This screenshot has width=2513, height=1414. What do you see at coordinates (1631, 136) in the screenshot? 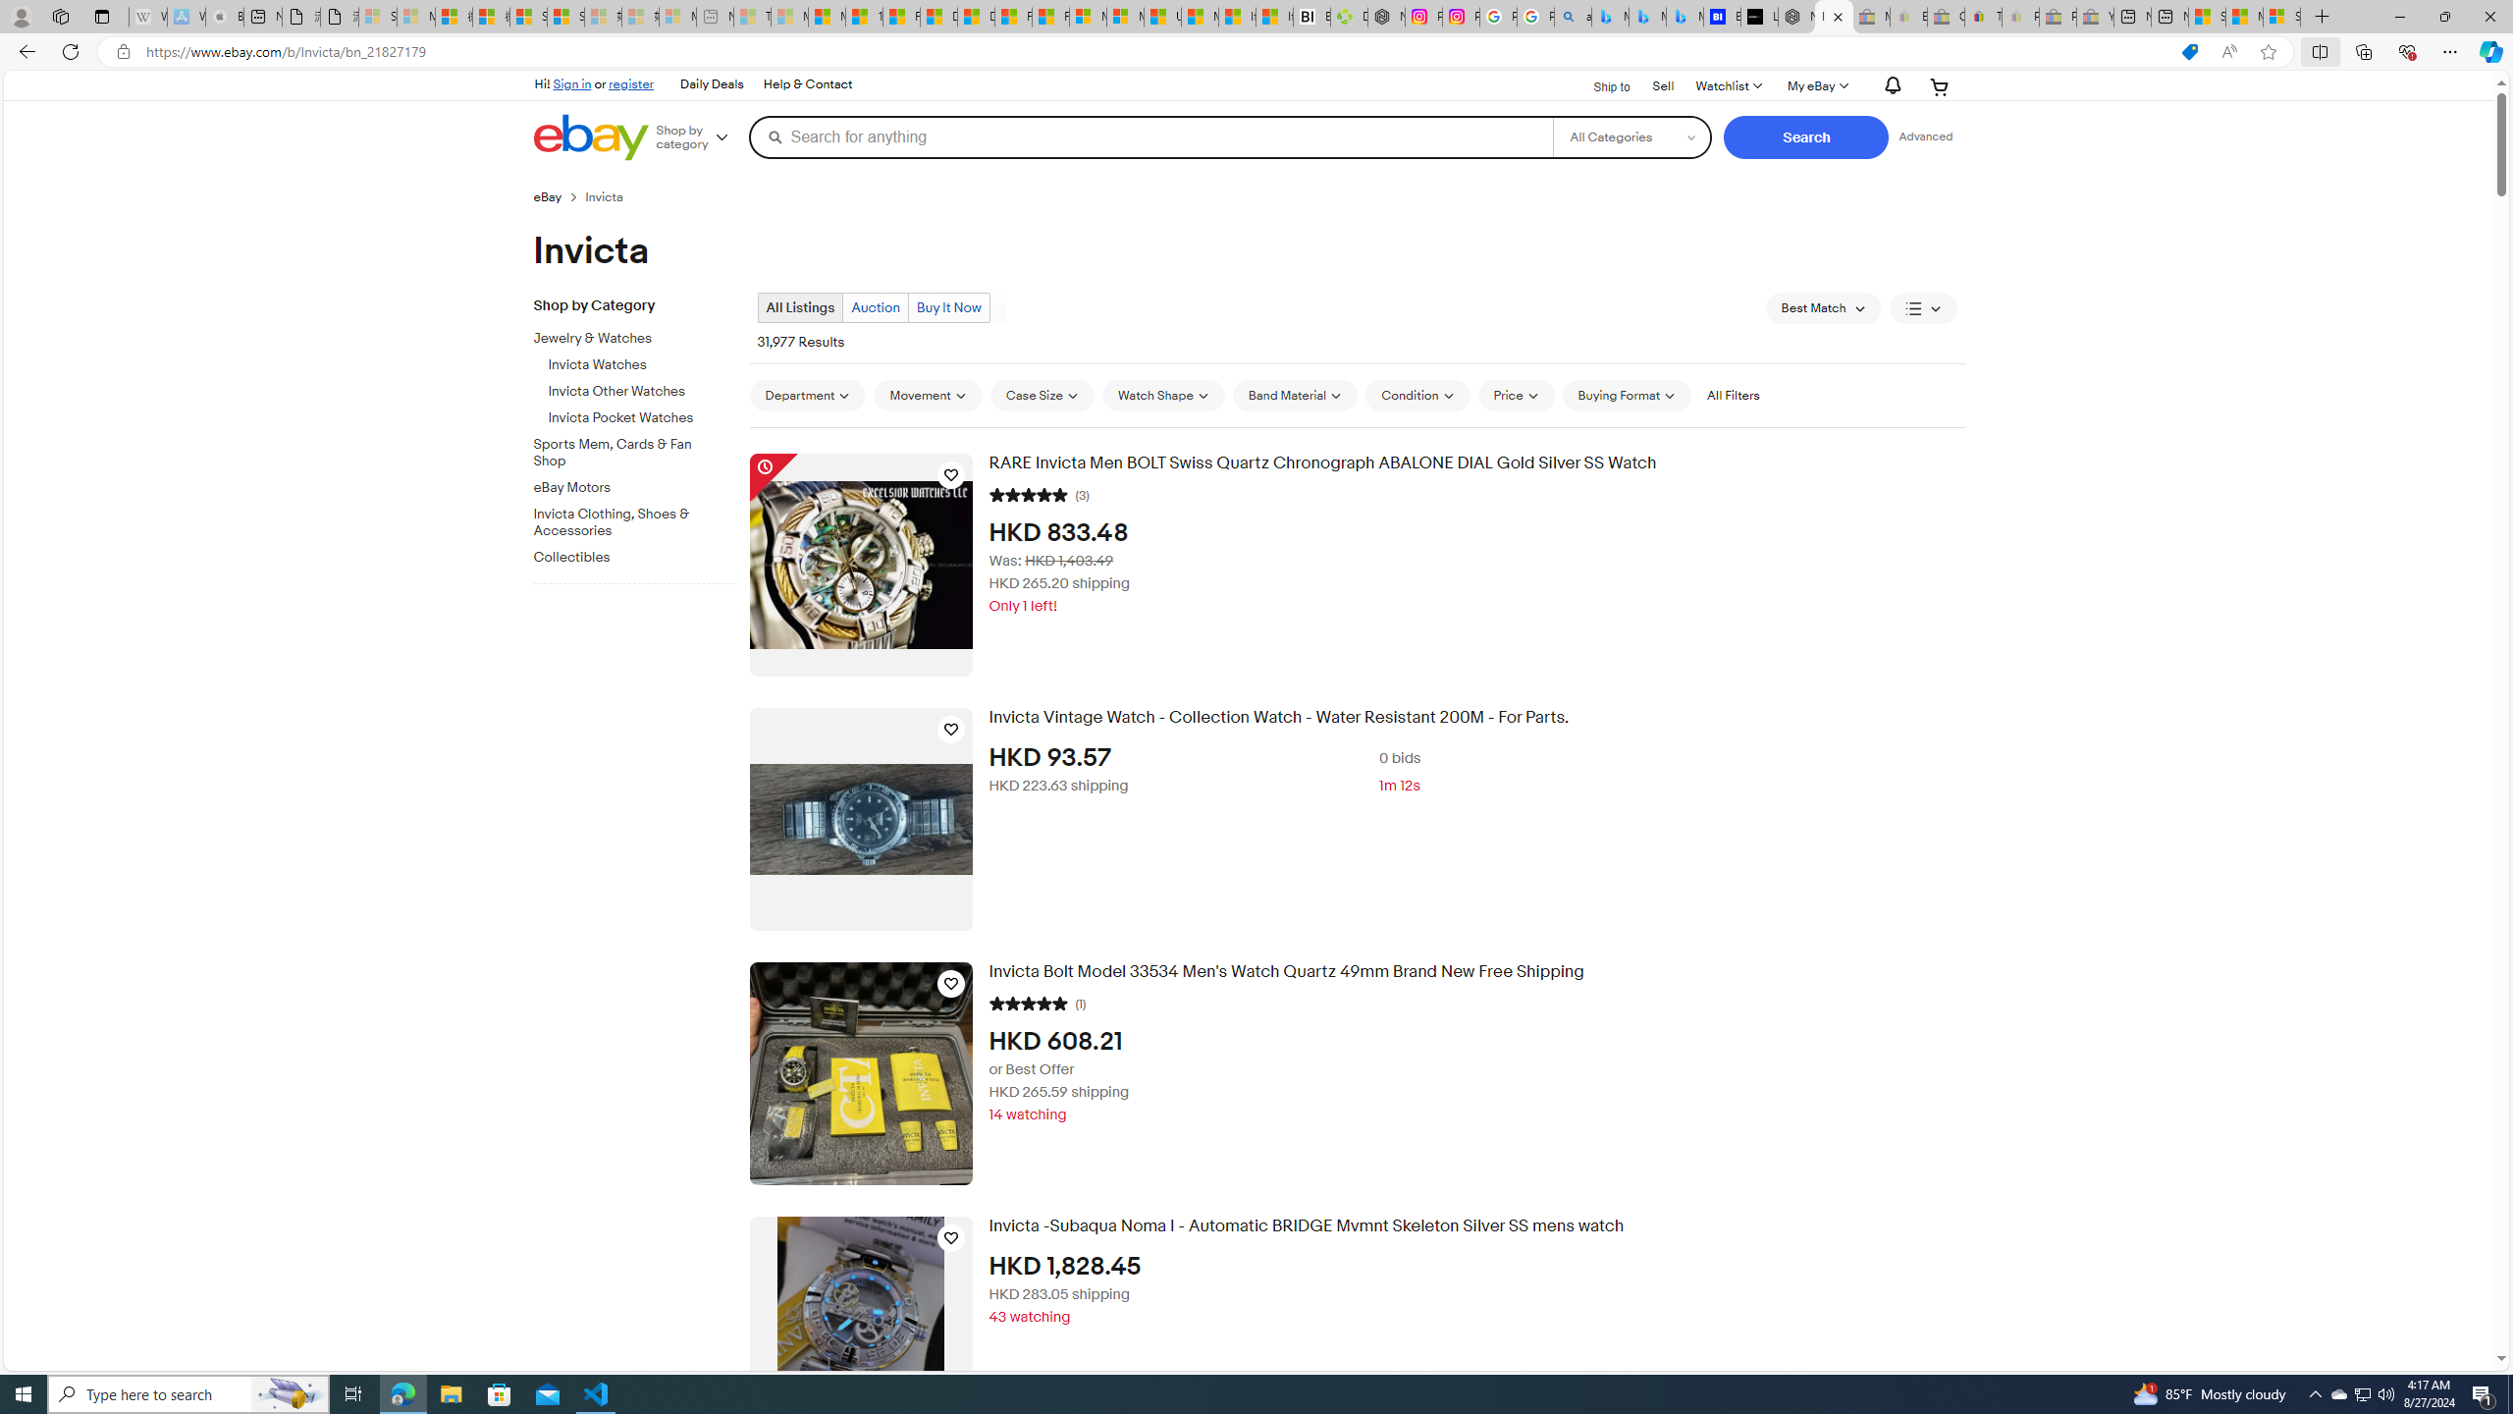
I see `Select a category for search` at bounding box center [1631, 136].